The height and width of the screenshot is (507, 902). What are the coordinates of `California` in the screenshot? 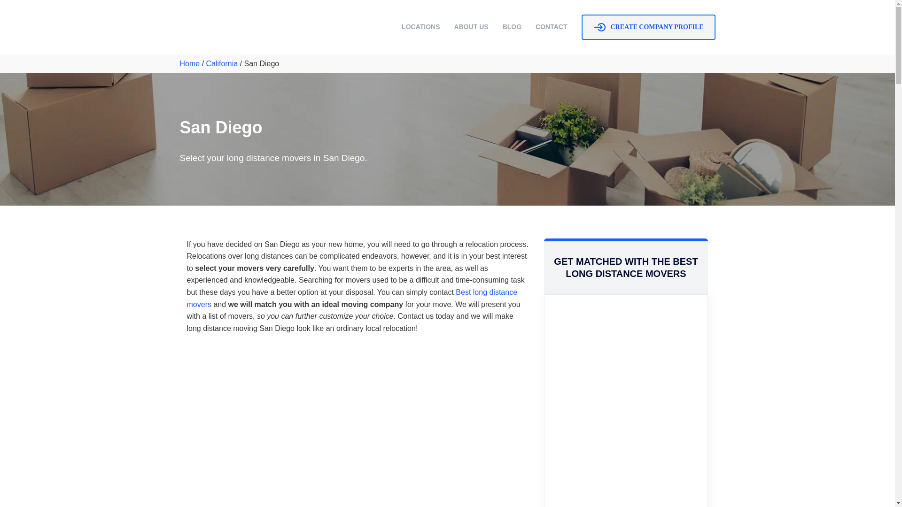 It's located at (222, 63).